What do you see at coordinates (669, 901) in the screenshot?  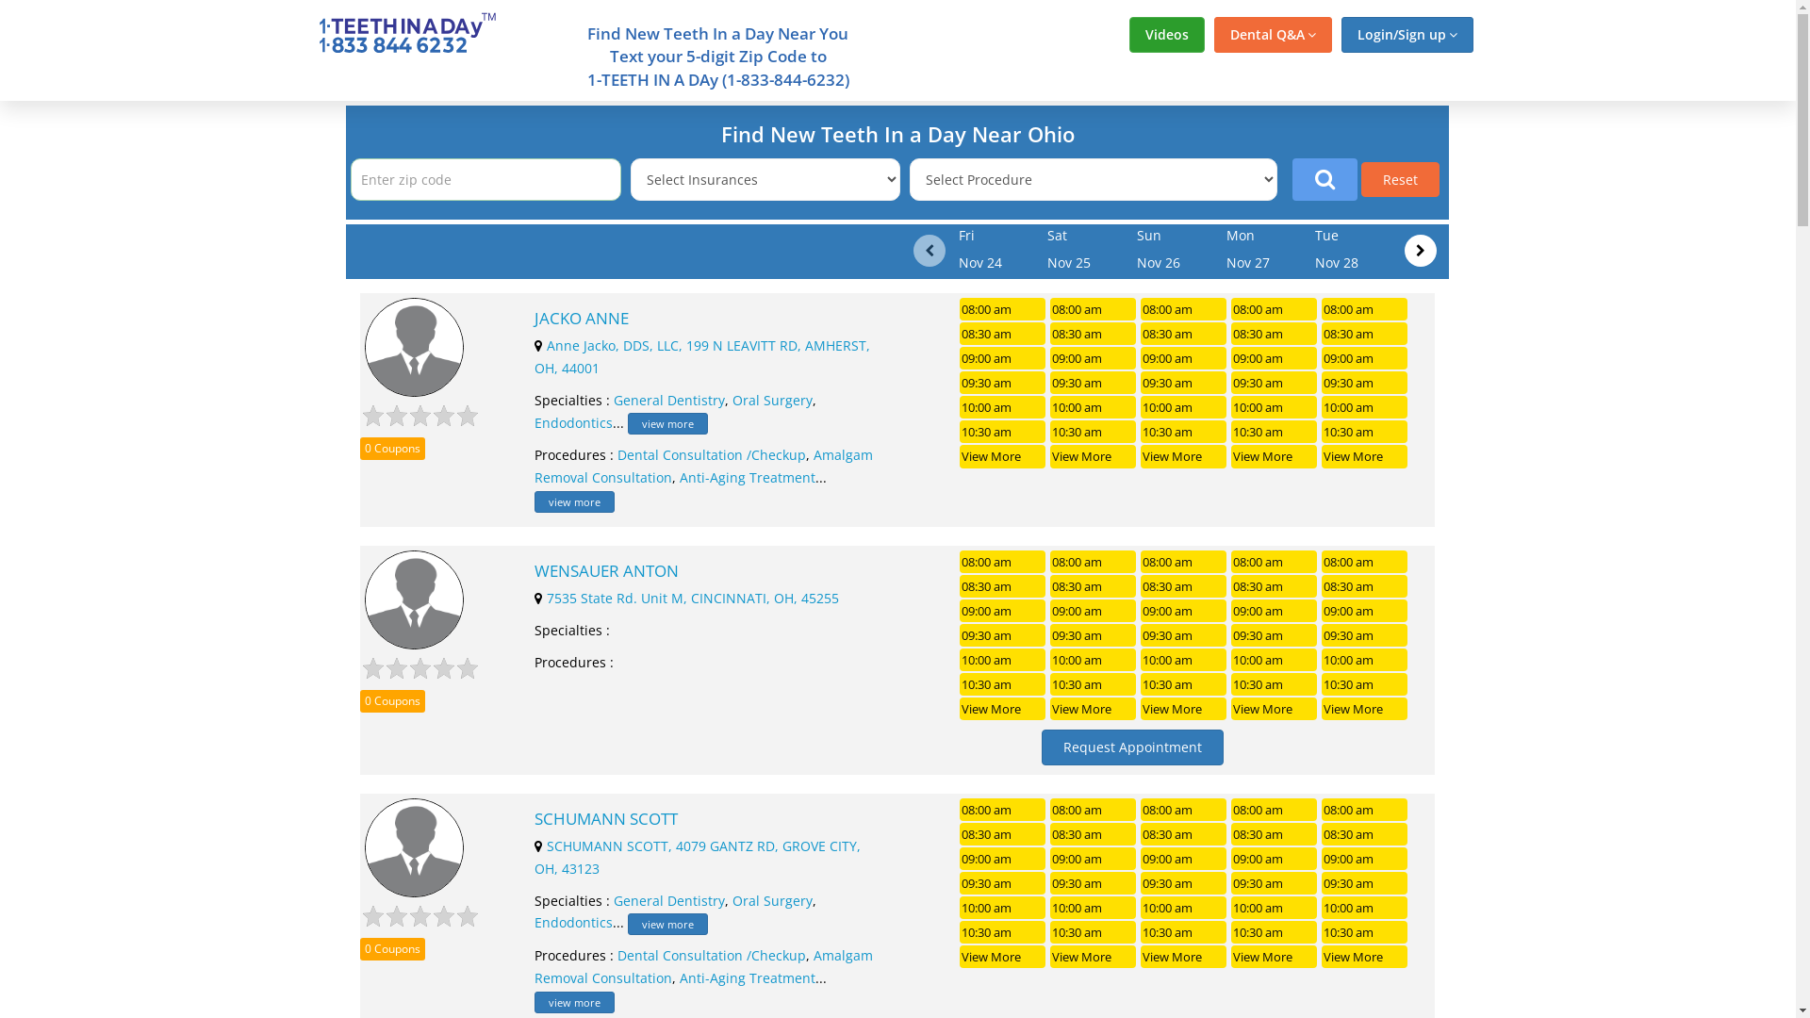 I see `General Dentistry` at bounding box center [669, 901].